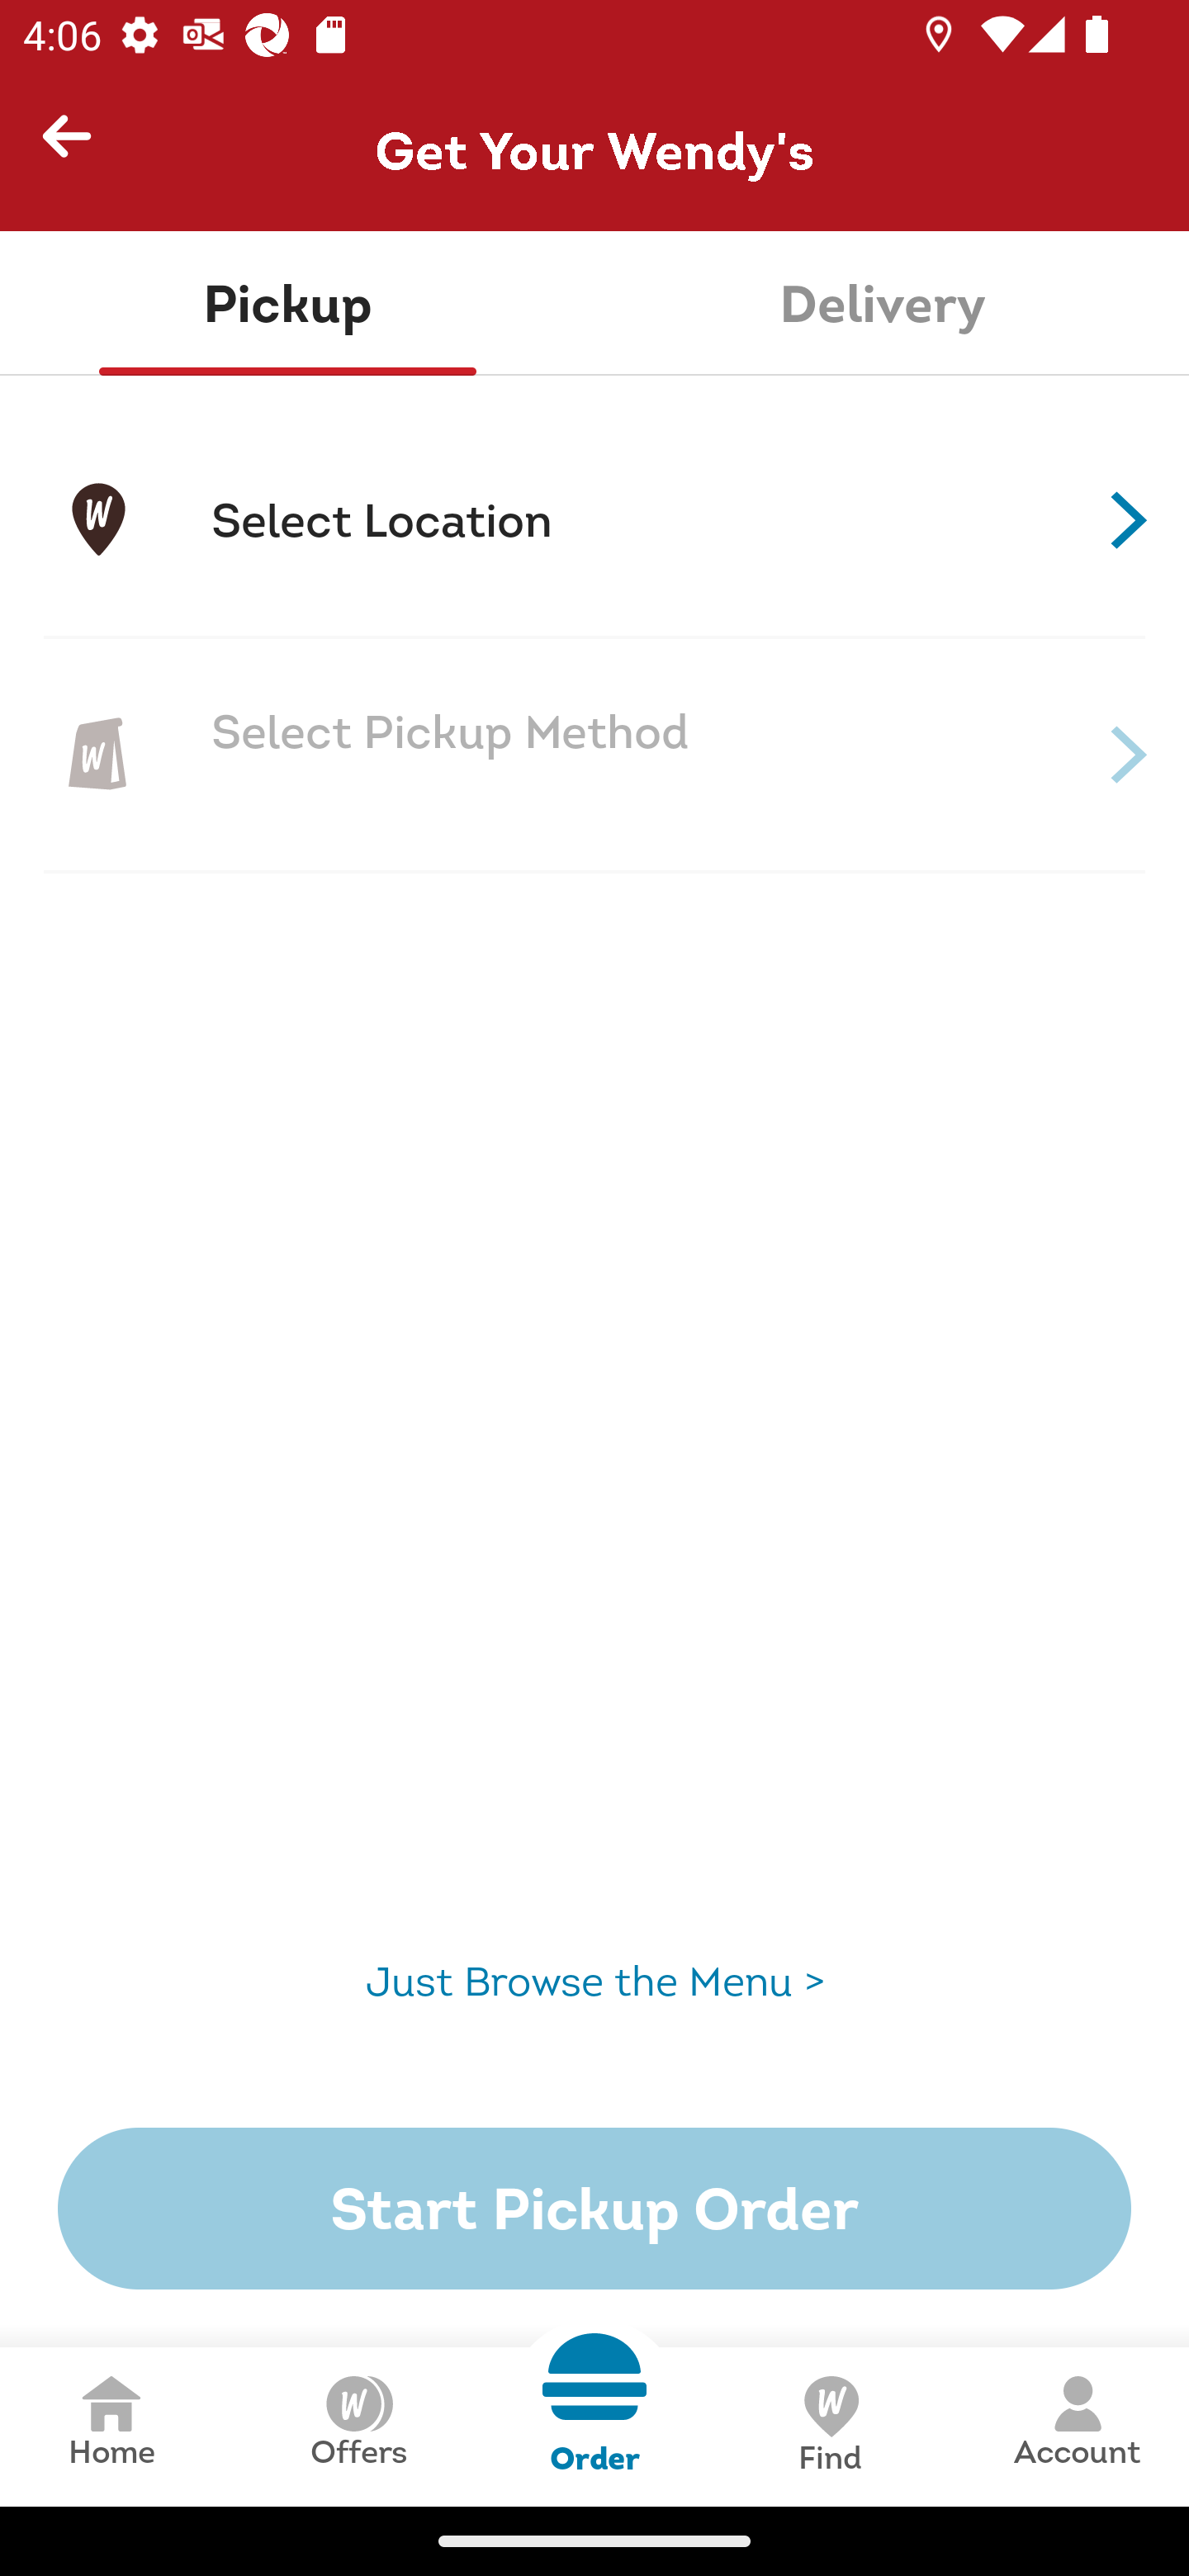 The height and width of the screenshot is (2576, 1189). Describe the element at coordinates (829, 2426) in the screenshot. I see `Scan,4 of 5 Find Find` at that location.